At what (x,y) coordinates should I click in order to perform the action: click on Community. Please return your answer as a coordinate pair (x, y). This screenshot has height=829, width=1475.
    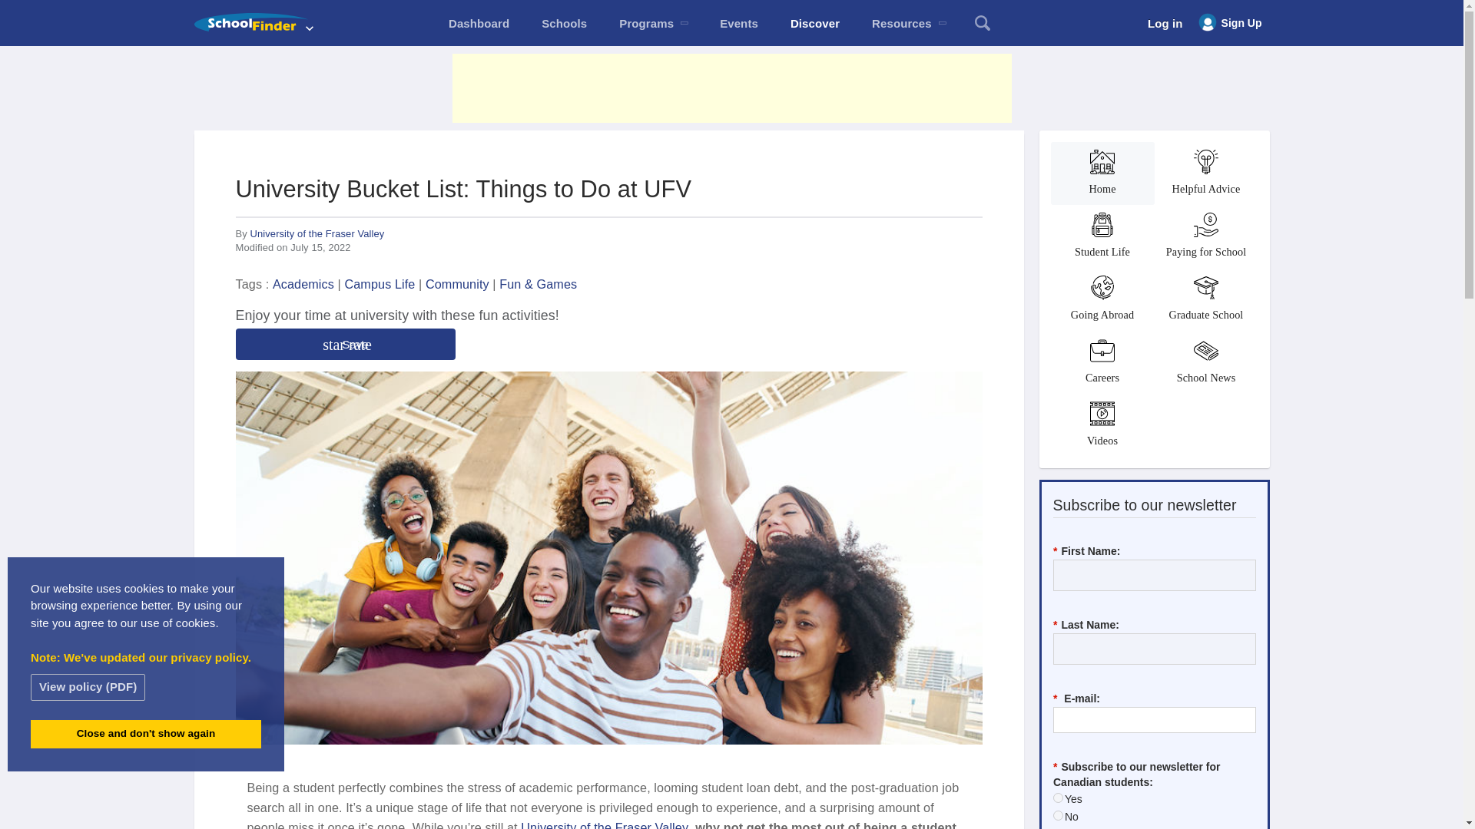
    Looking at the image, I should click on (458, 284).